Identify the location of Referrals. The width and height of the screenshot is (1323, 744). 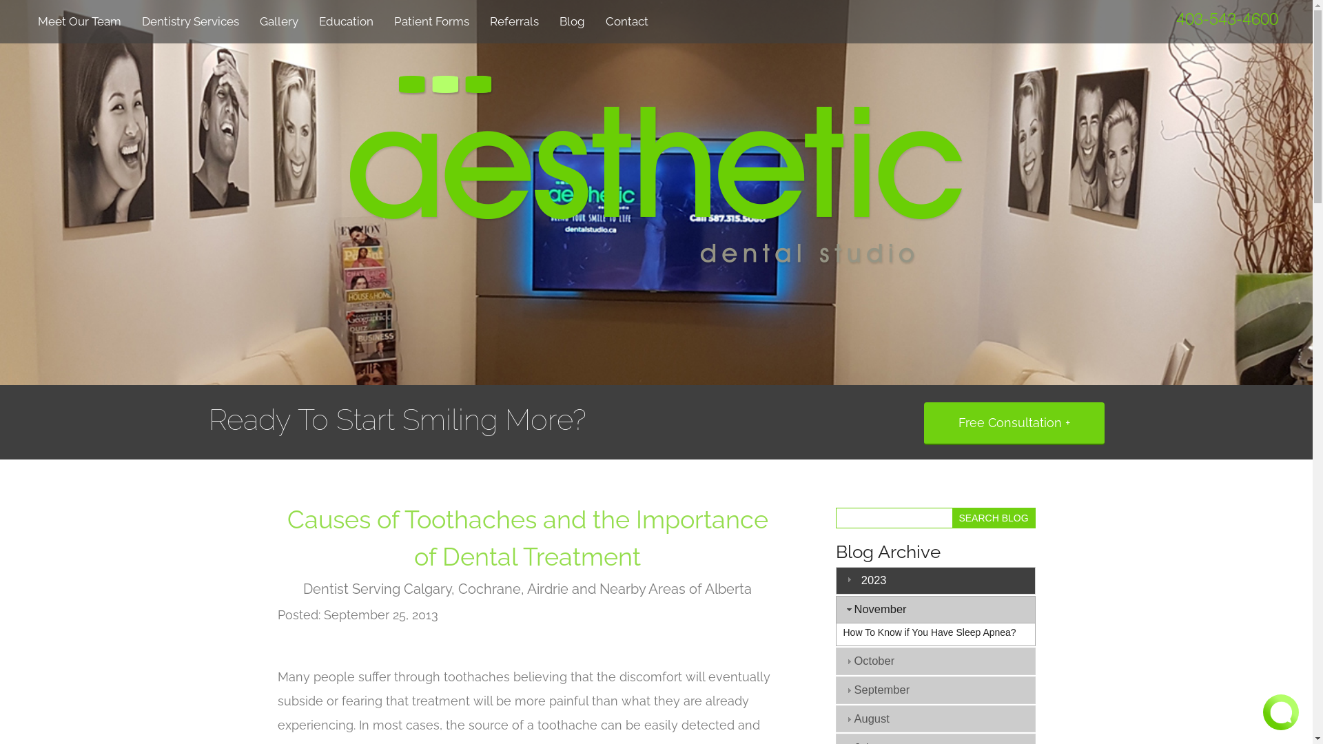
(514, 20).